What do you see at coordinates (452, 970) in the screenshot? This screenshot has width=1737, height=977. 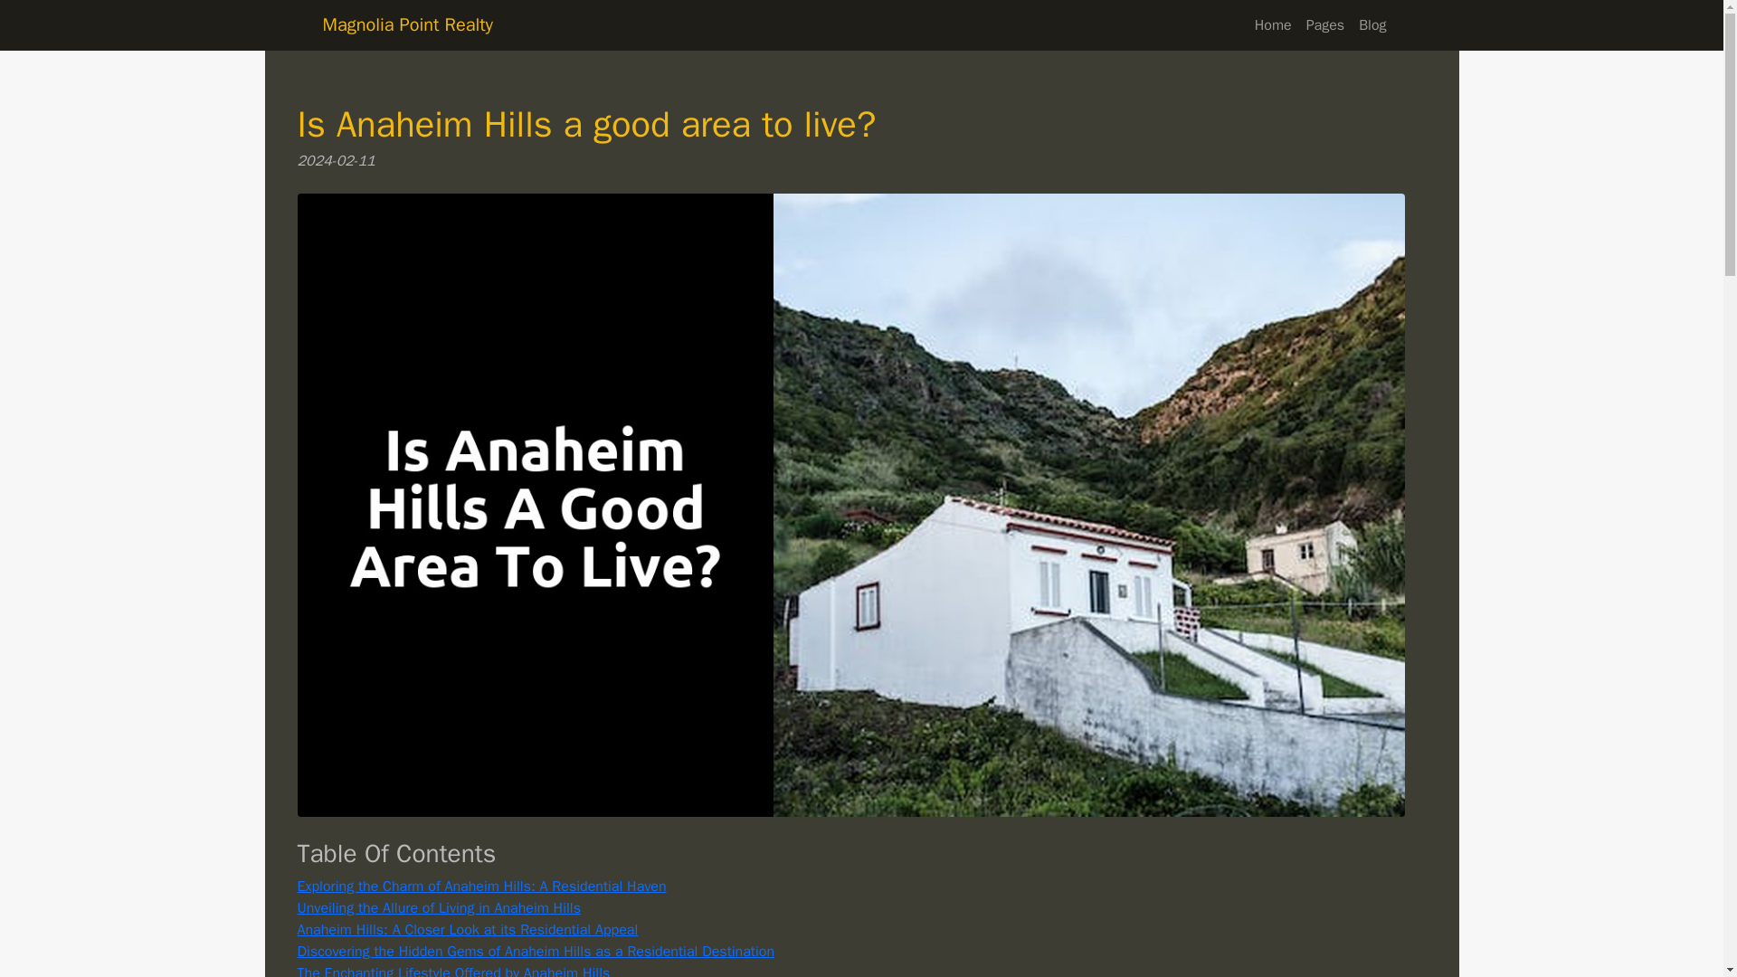 I see `The Enchanting Lifestyle Offered by Anaheim Hills` at bounding box center [452, 970].